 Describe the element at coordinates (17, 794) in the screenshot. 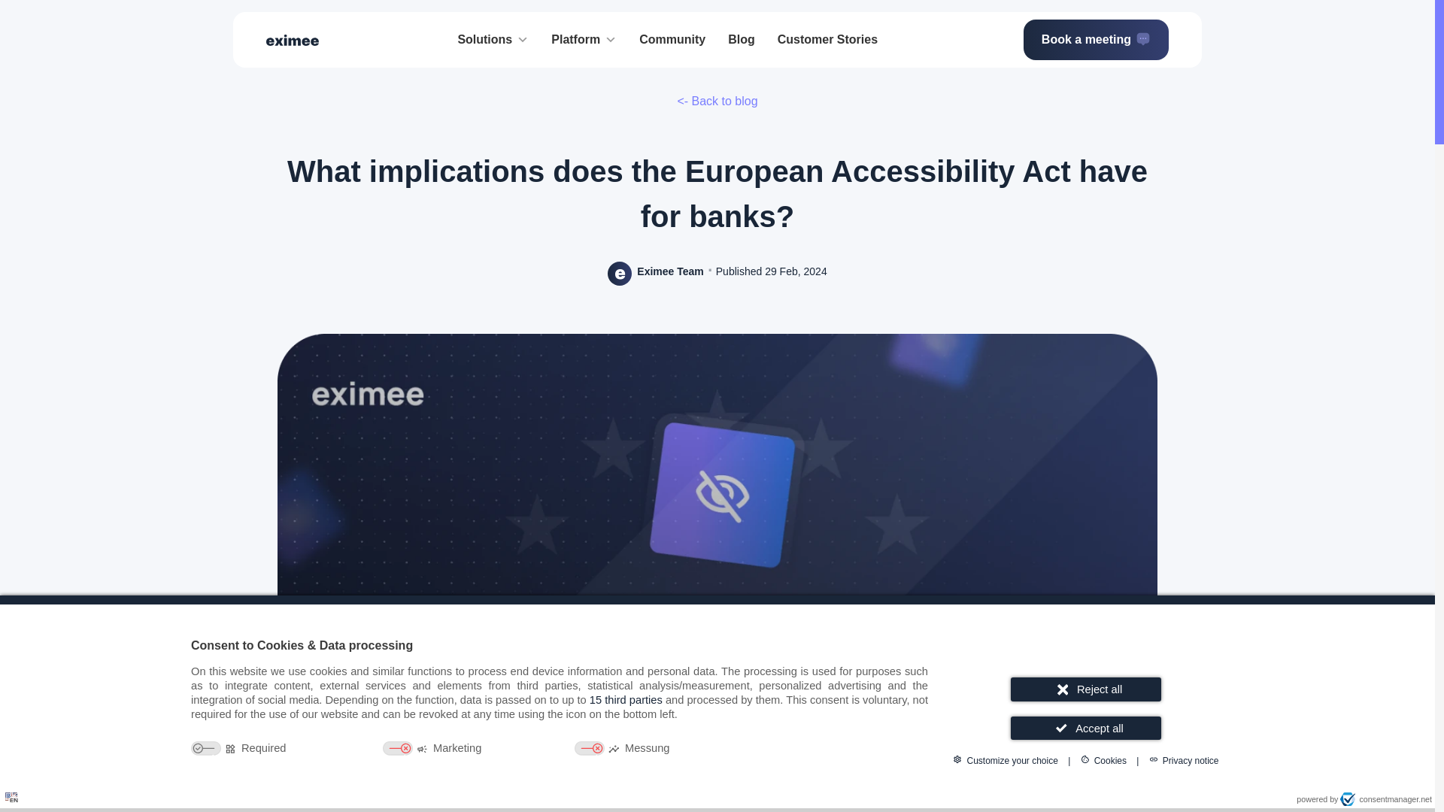

I see `Privacy settings` at that location.